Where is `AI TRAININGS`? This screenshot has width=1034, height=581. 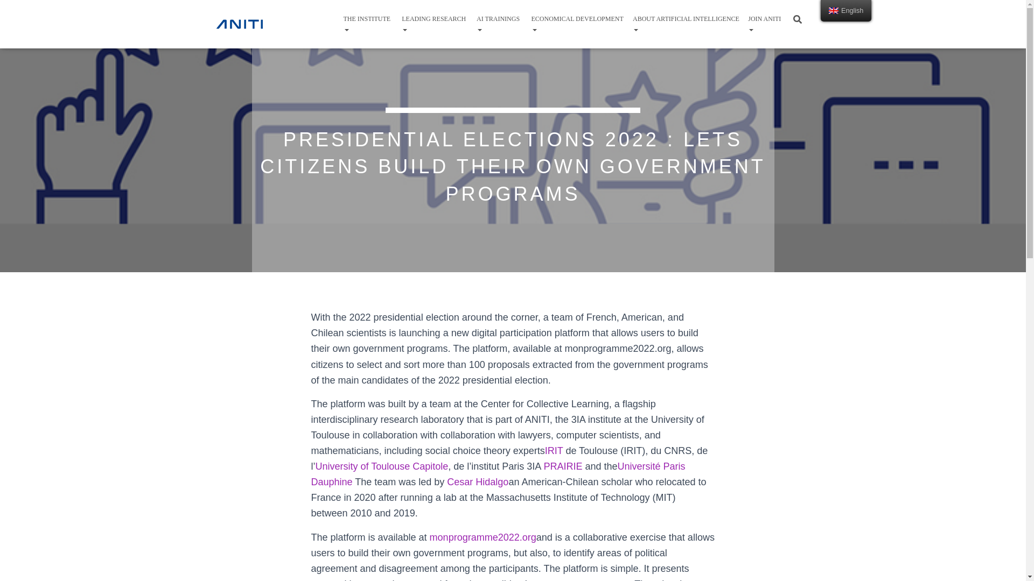 AI TRAININGS is located at coordinates (501, 24).